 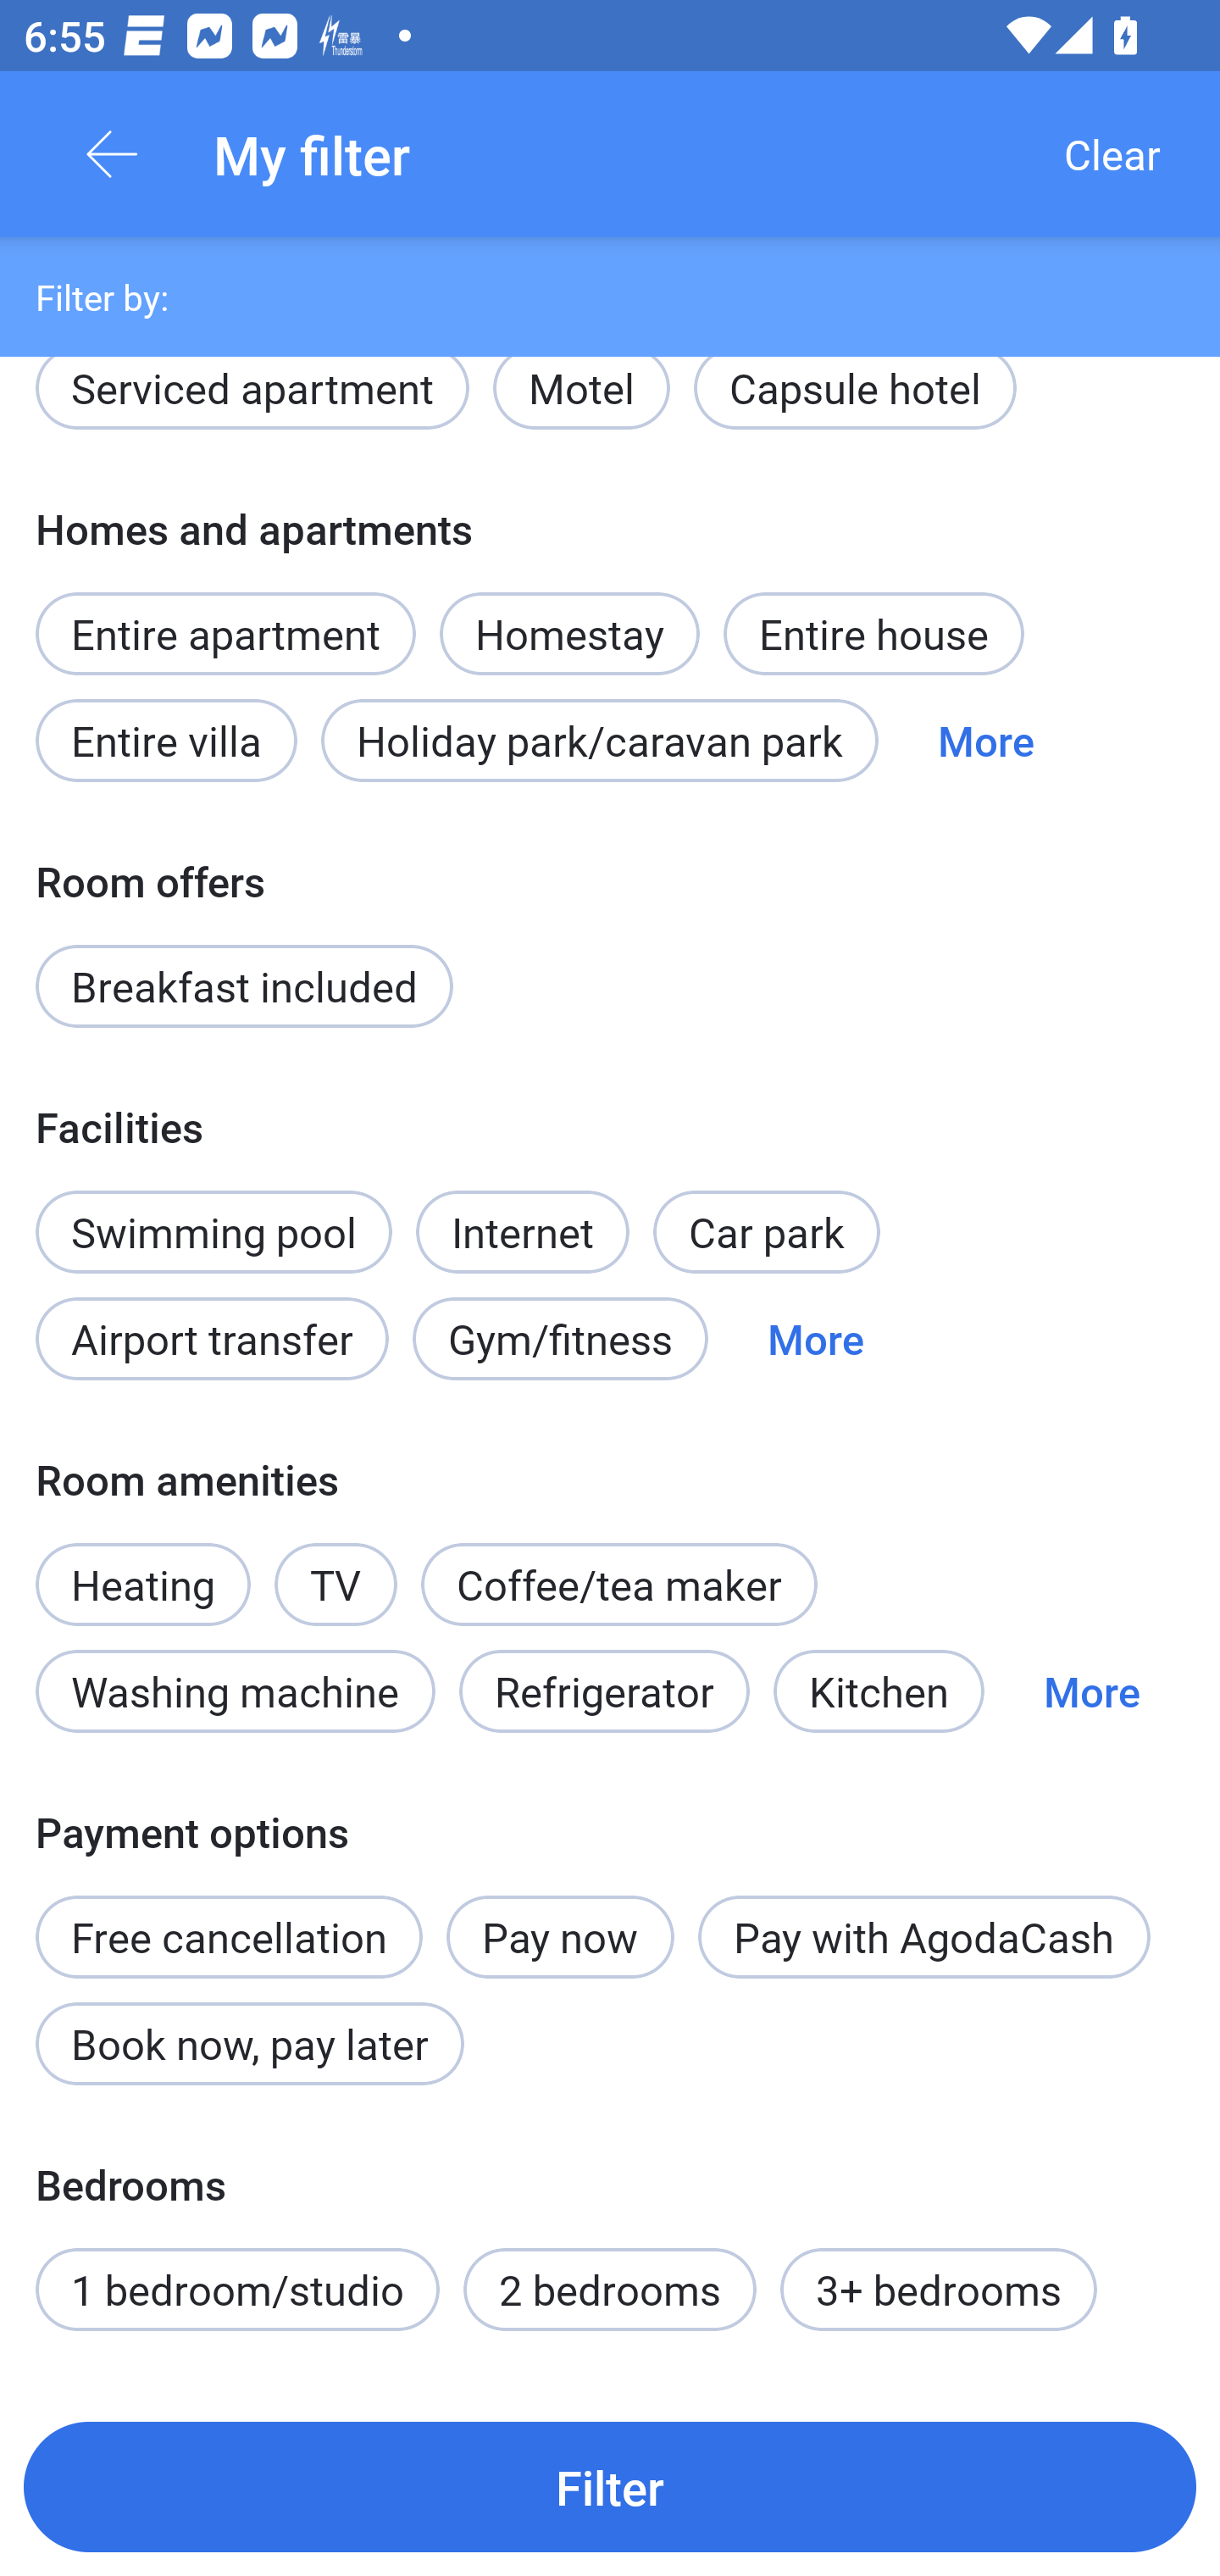 I want to click on Car park, so click(x=766, y=1232).